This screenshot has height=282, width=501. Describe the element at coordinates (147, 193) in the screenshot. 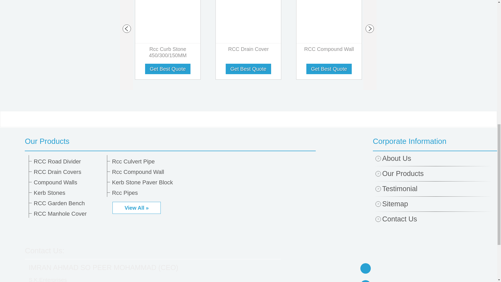

I see `Rcc Pipes` at that location.